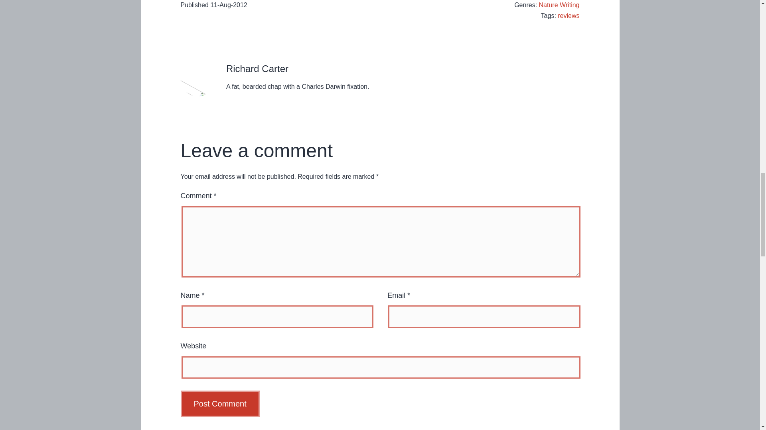 This screenshot has height=430, width=766. What do you see at coordinates (568, 16) in the screenshot?
I see `reviews` at bounding box center [568, 16].